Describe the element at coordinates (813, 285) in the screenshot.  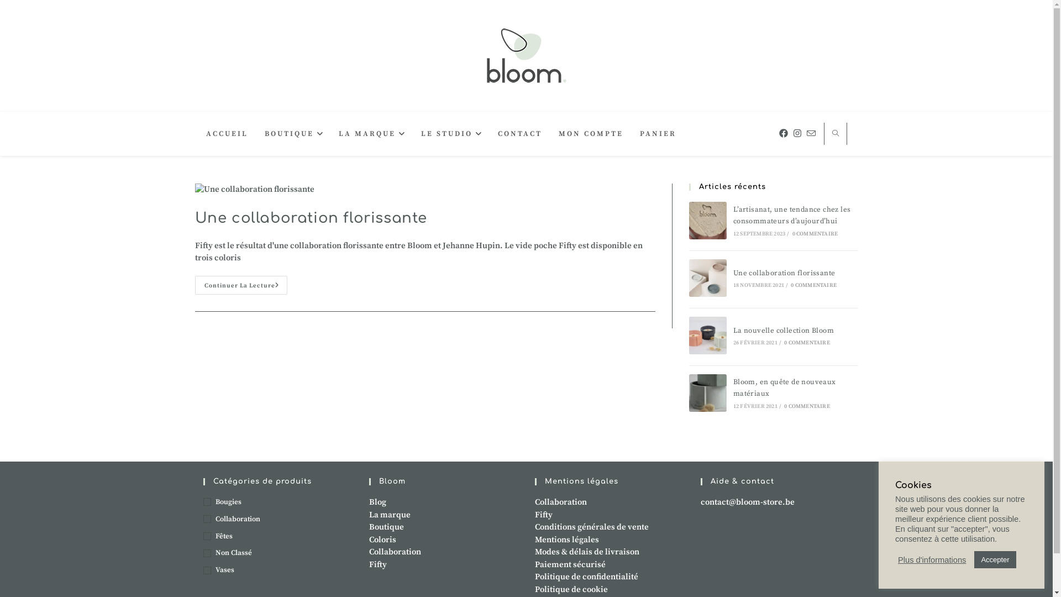
I see `0 COMMENTAIRE` at that location.